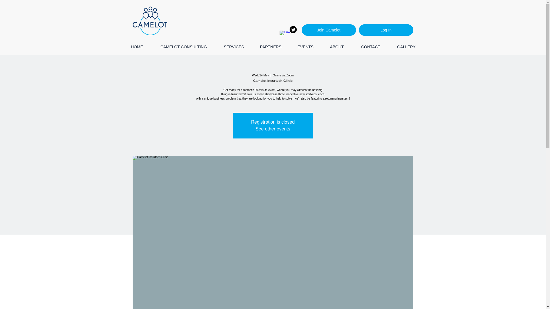 This screenshot has height=309, width=550. Describe the element at coordinates (273, 129) in the screenshot. I see `See other events` at that location.